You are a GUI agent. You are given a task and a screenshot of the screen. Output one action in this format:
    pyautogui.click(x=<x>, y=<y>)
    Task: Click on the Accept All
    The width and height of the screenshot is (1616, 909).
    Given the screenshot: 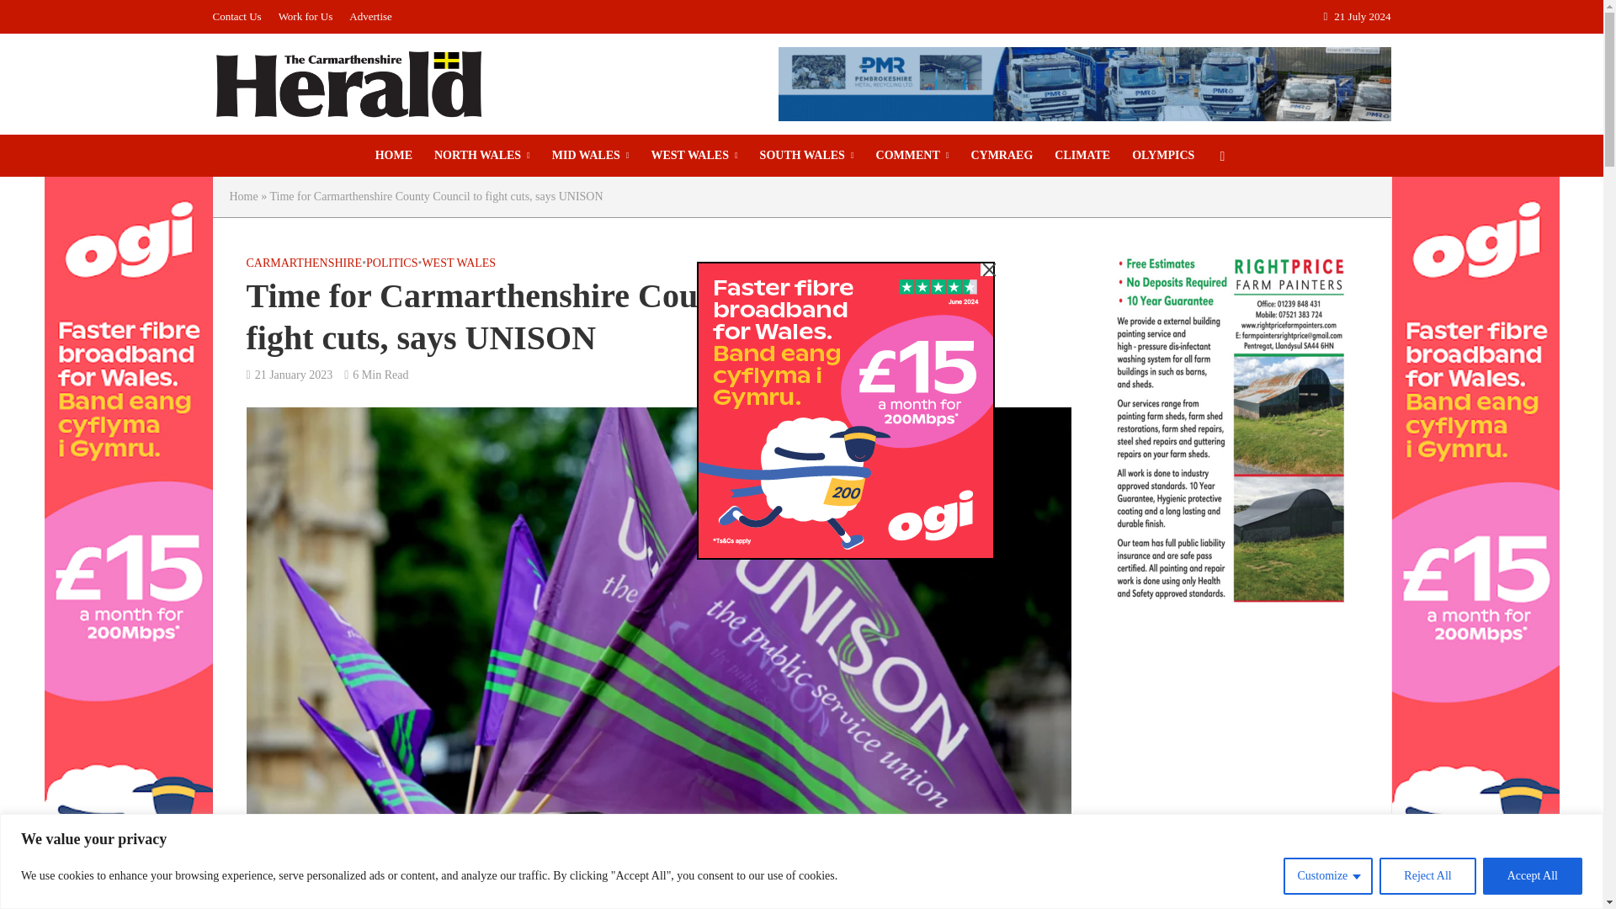 What is the action you would take?
    pyautogui.click(x=1532, y=875)
    